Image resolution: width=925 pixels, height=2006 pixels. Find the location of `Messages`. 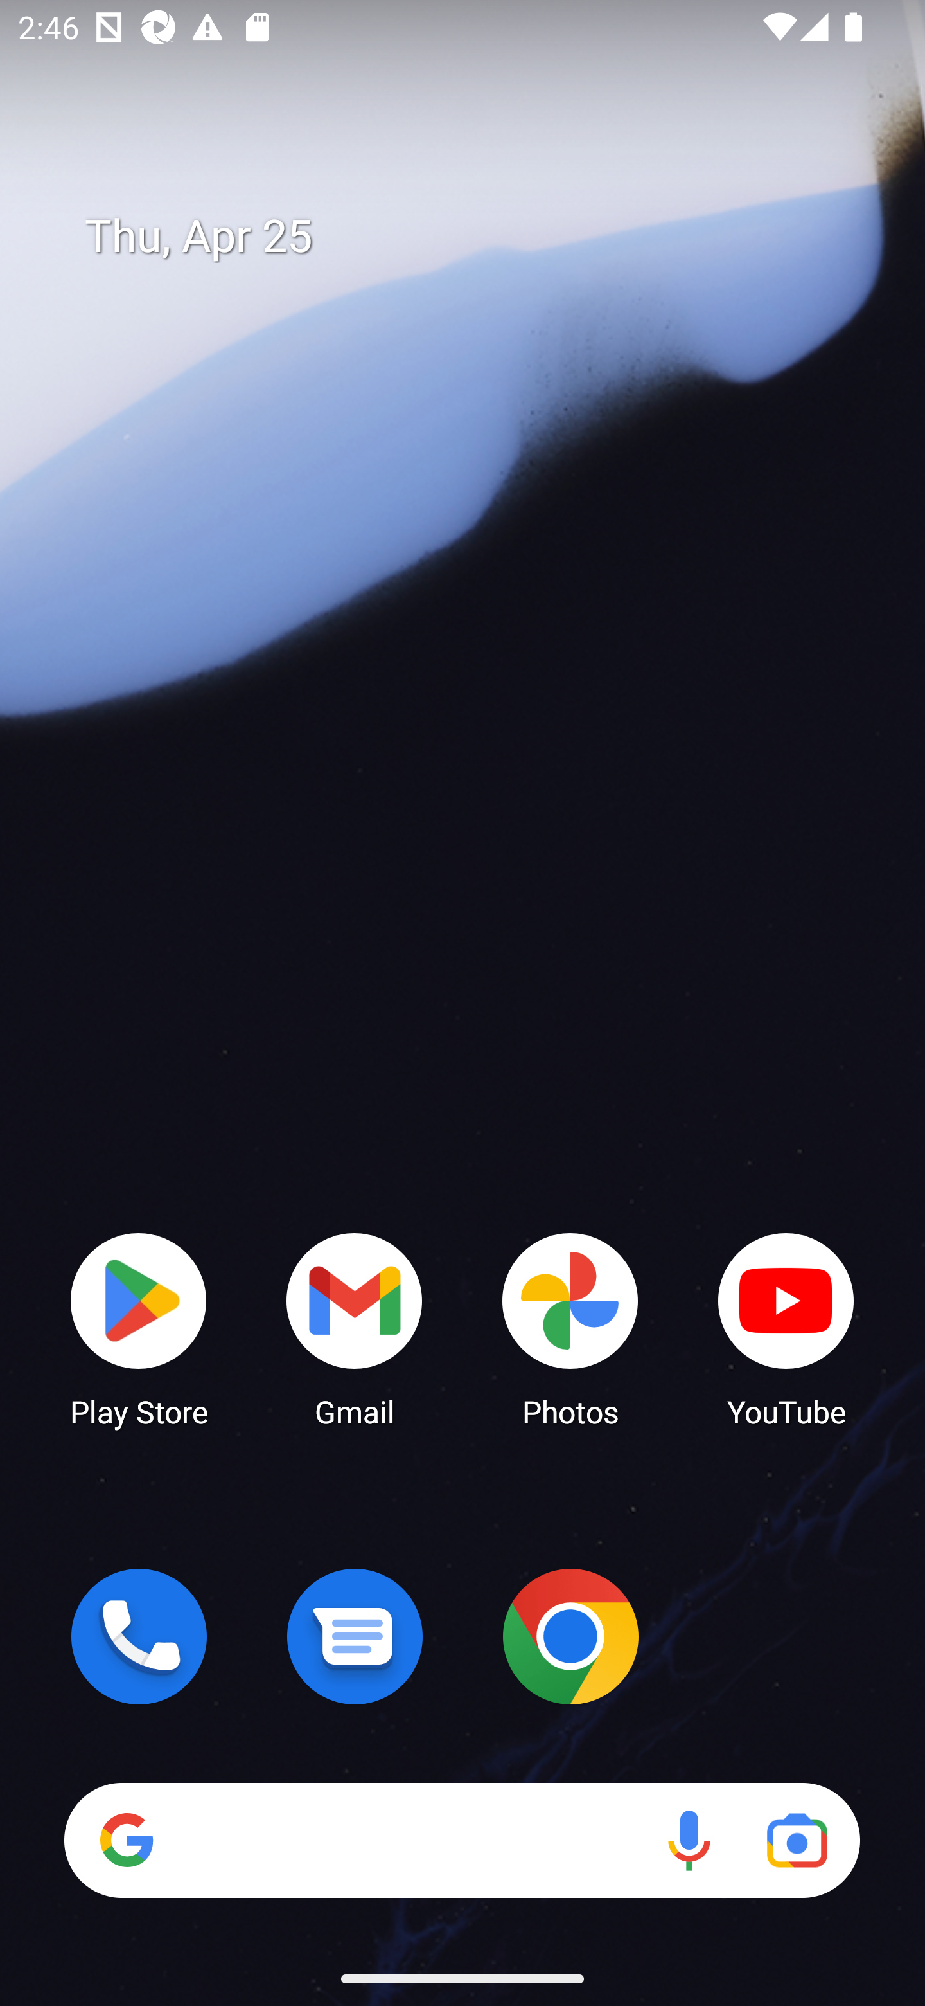

Messages is located at coordinates (355, 1636).